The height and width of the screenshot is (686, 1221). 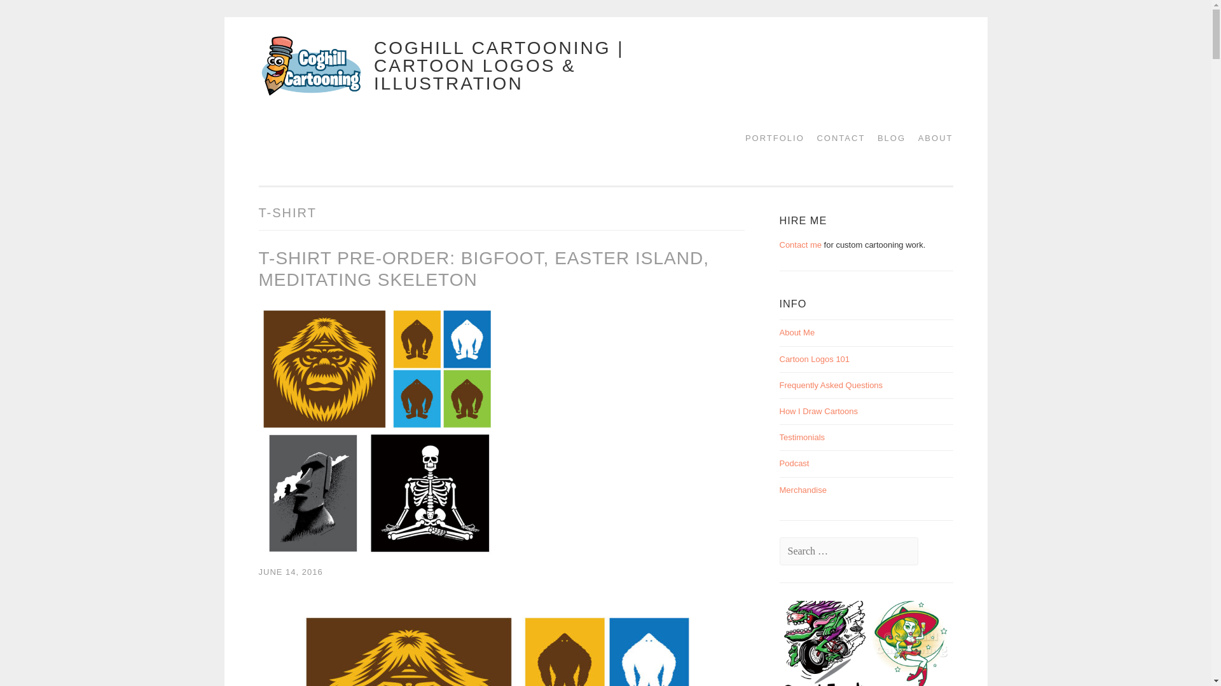 What do you see at coordinates (836, 138) in the screenshot?
I see `CONTACT` at bounding box center [836, 138].